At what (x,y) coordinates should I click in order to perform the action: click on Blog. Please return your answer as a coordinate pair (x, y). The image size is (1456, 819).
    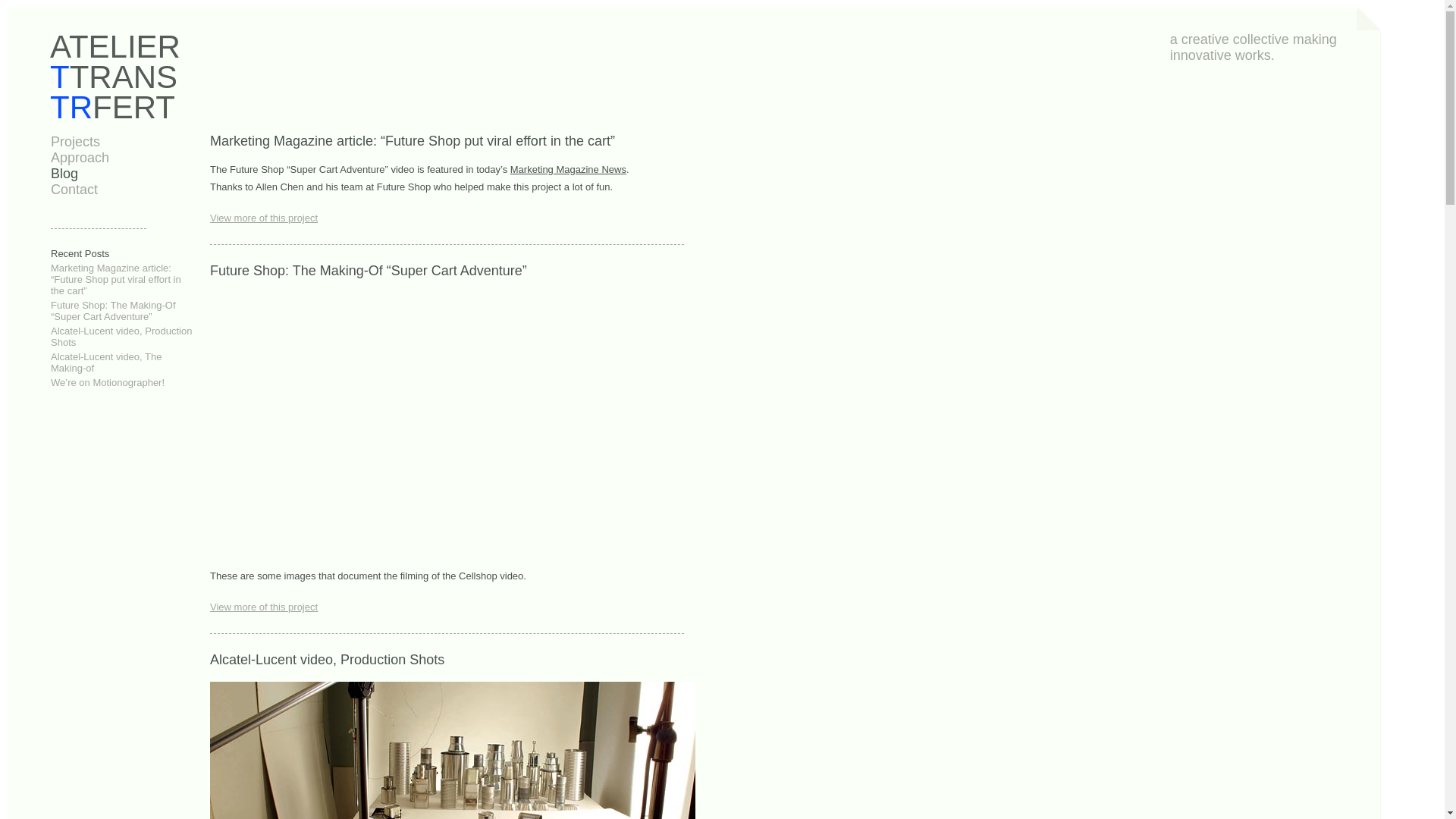
    Looking at the image, I should click on (64, 174).